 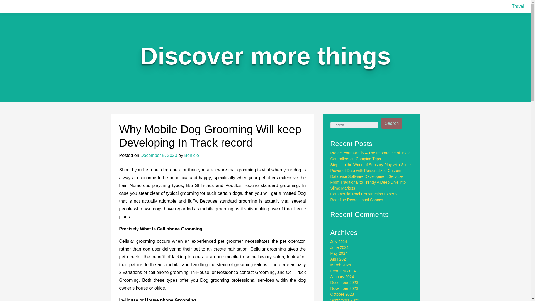 What do you see at coordinates (339, 247) in the screenshot?
I see `June 2024` at bounding box center [339, 247].